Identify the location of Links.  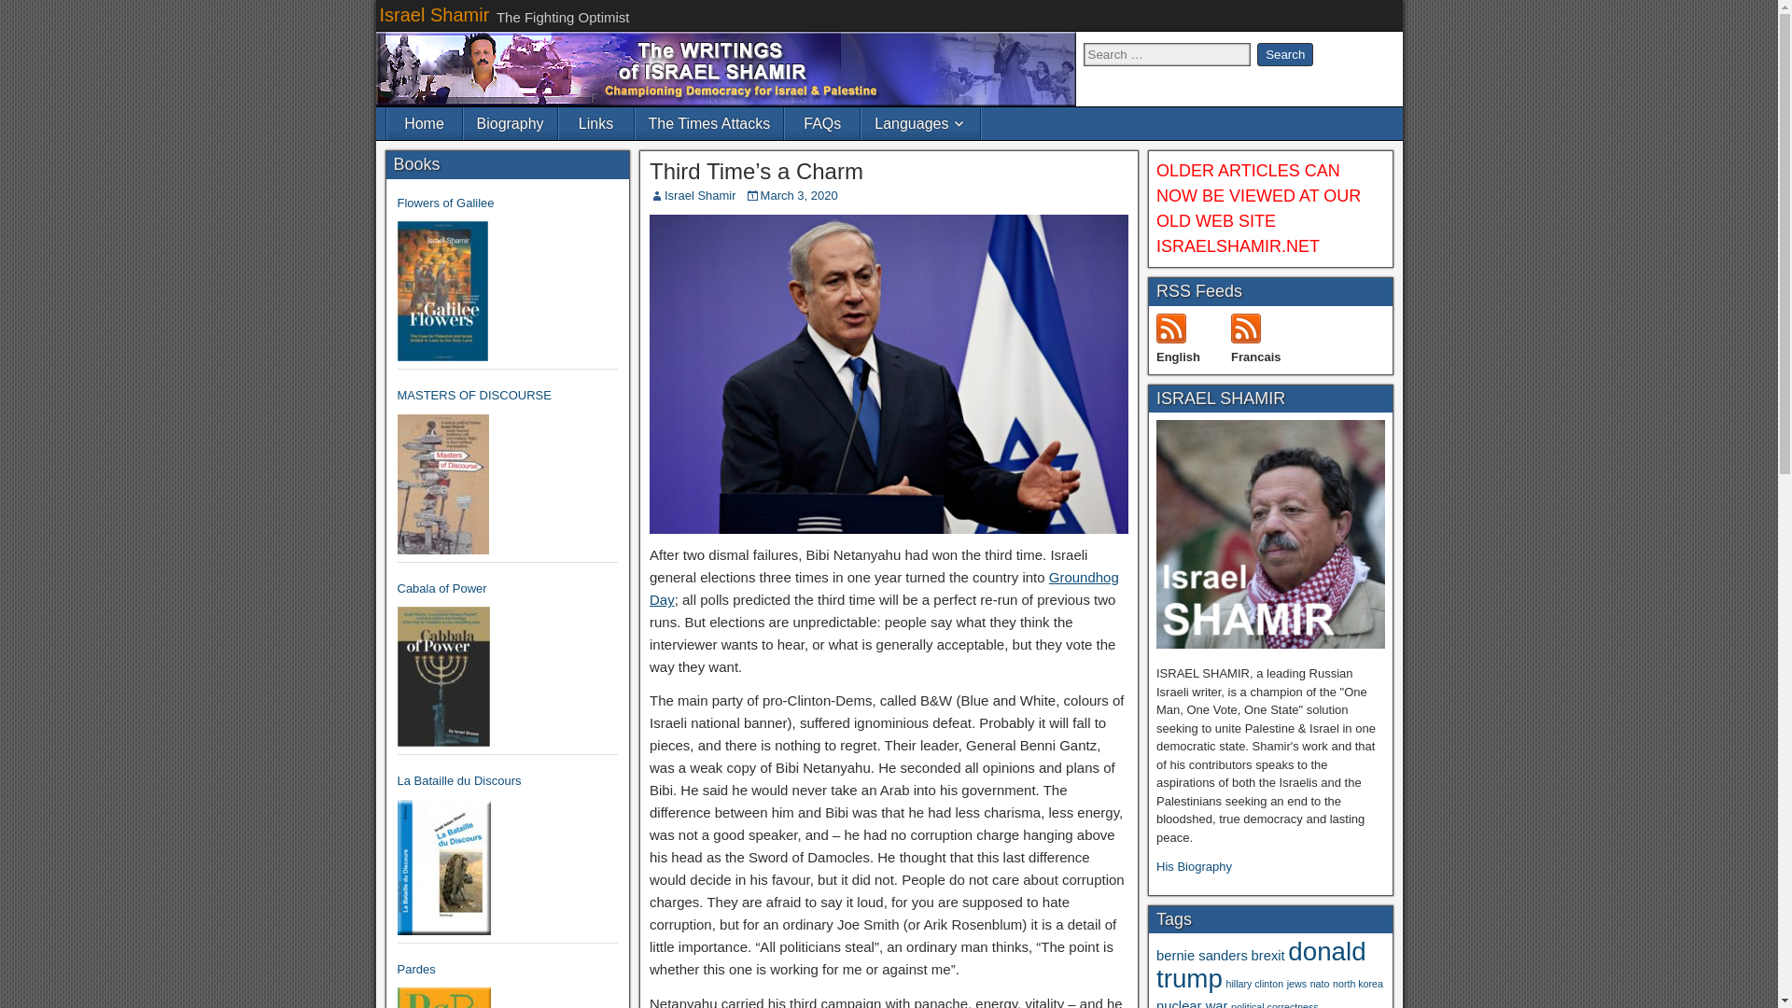
(596, 123).